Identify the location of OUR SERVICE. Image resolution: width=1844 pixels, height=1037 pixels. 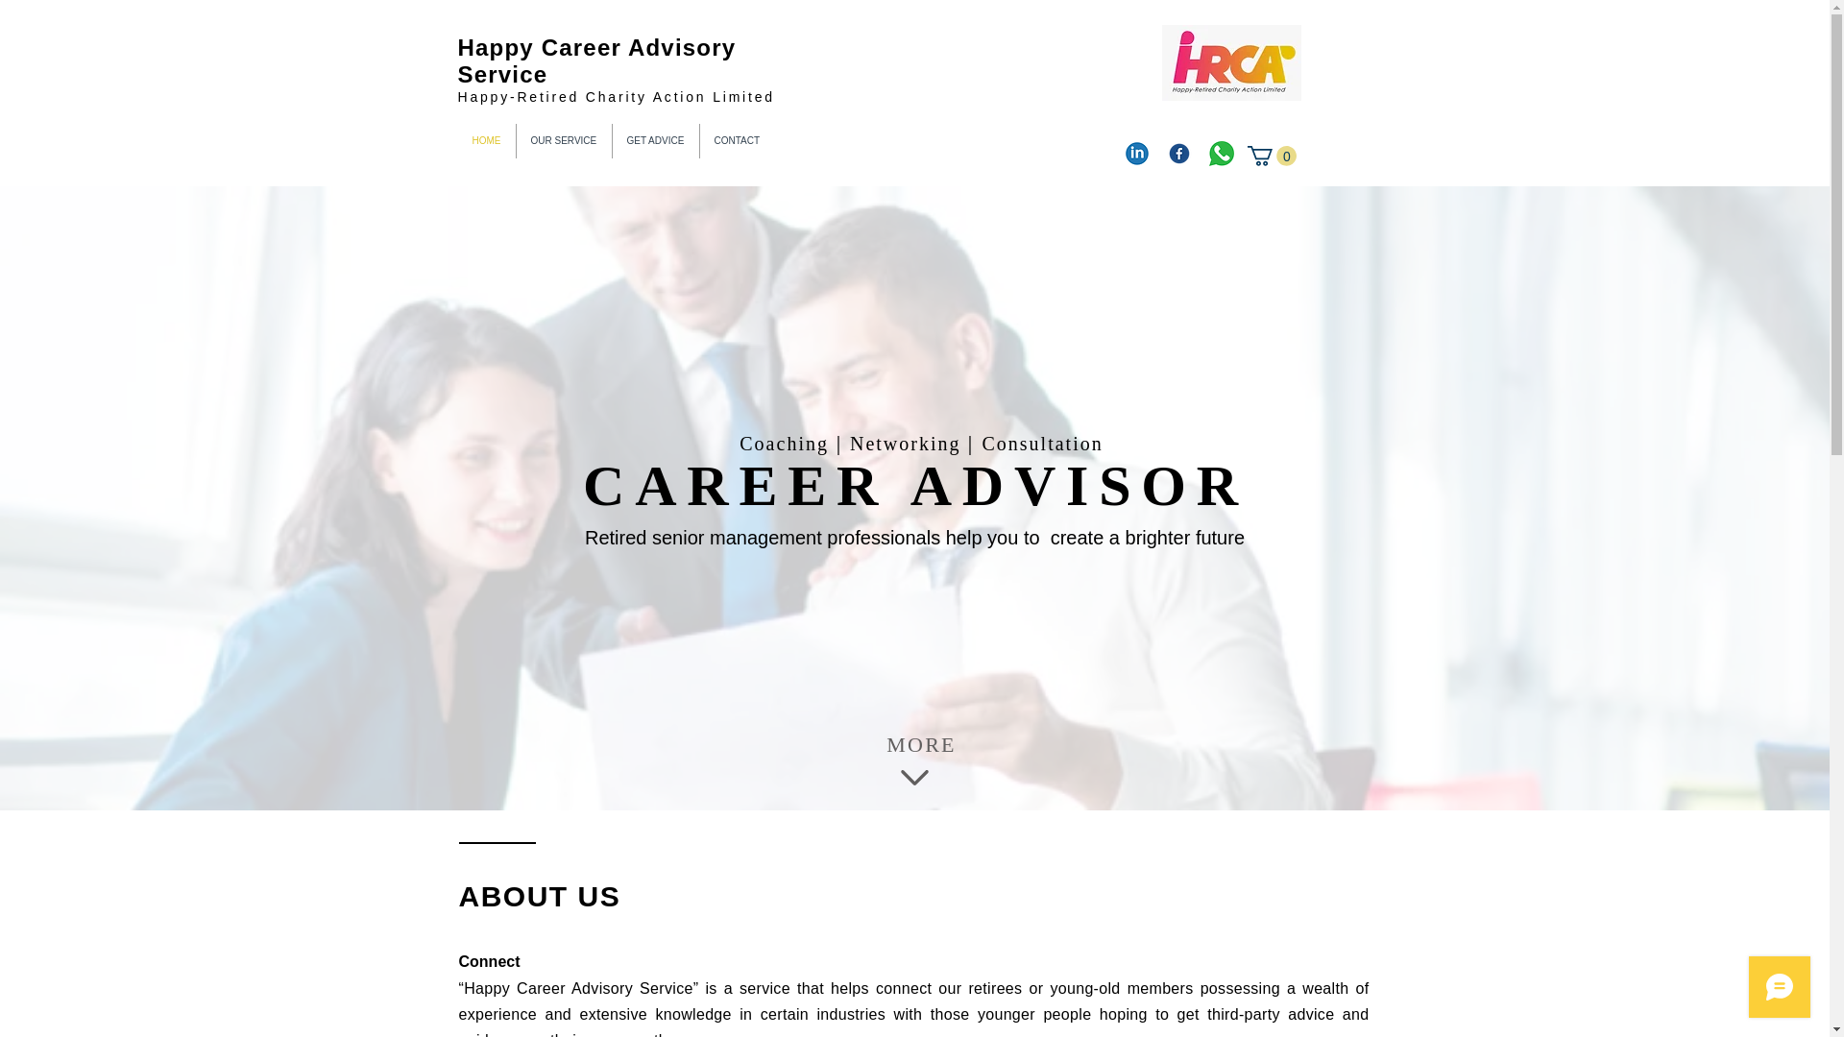
(564, 140).